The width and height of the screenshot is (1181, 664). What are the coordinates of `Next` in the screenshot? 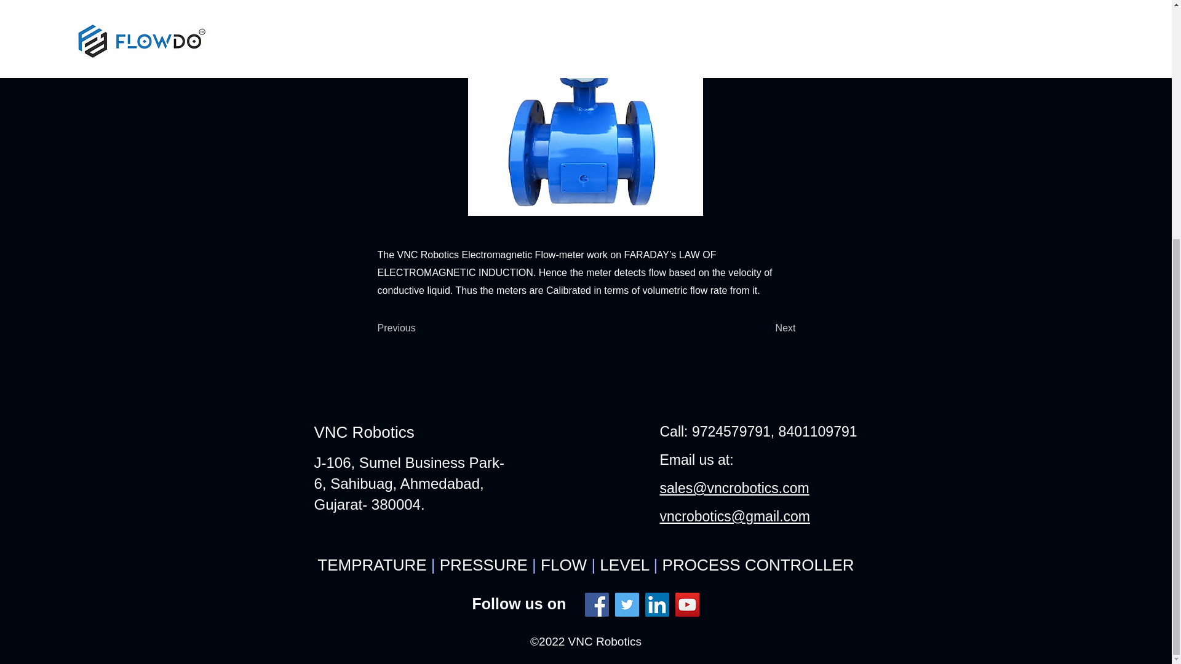 It's located at (765, 328).